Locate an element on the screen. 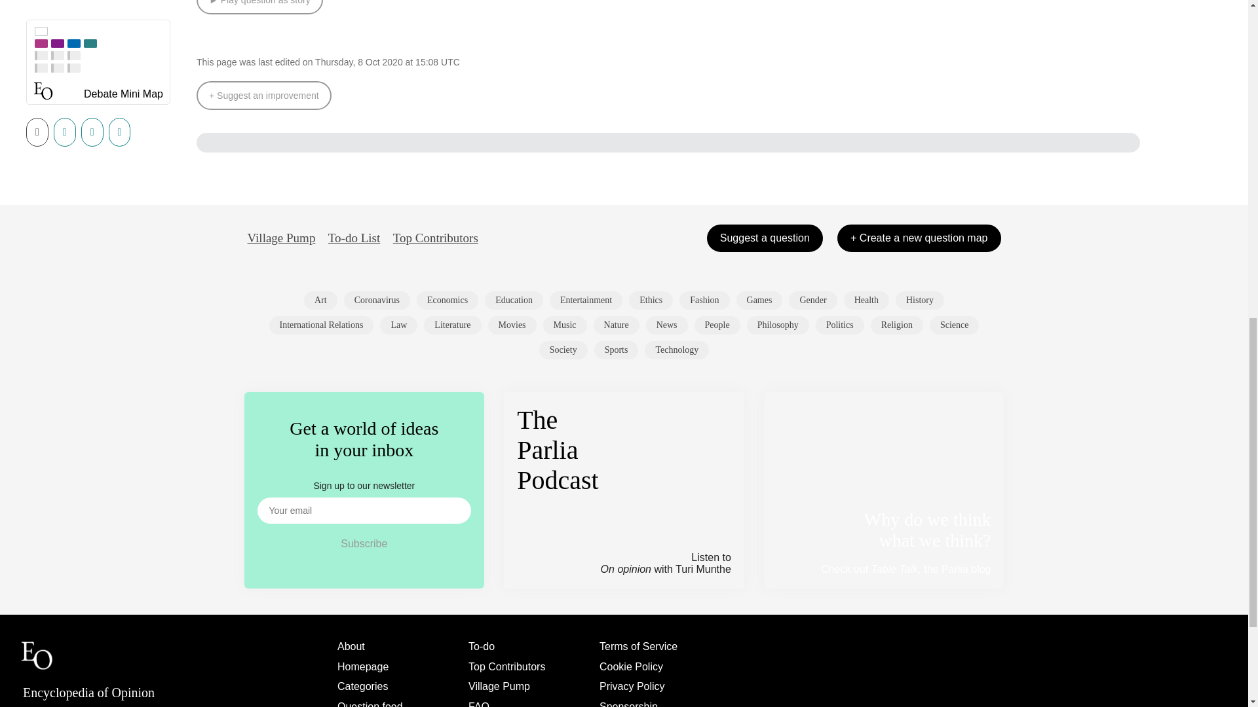  Category item is located at coordinates (376, 300).